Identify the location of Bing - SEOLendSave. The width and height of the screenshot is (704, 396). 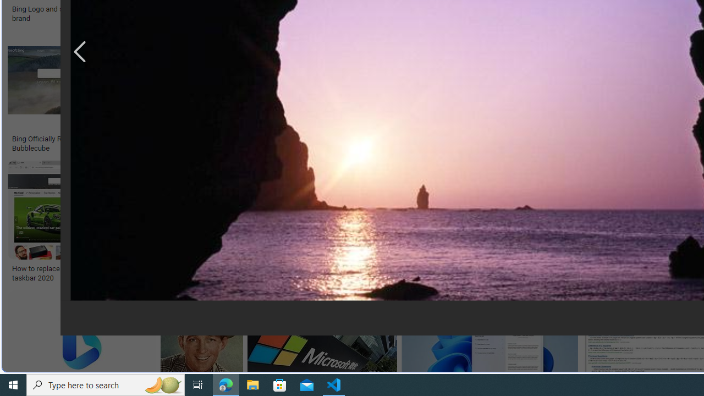
(271, 94).